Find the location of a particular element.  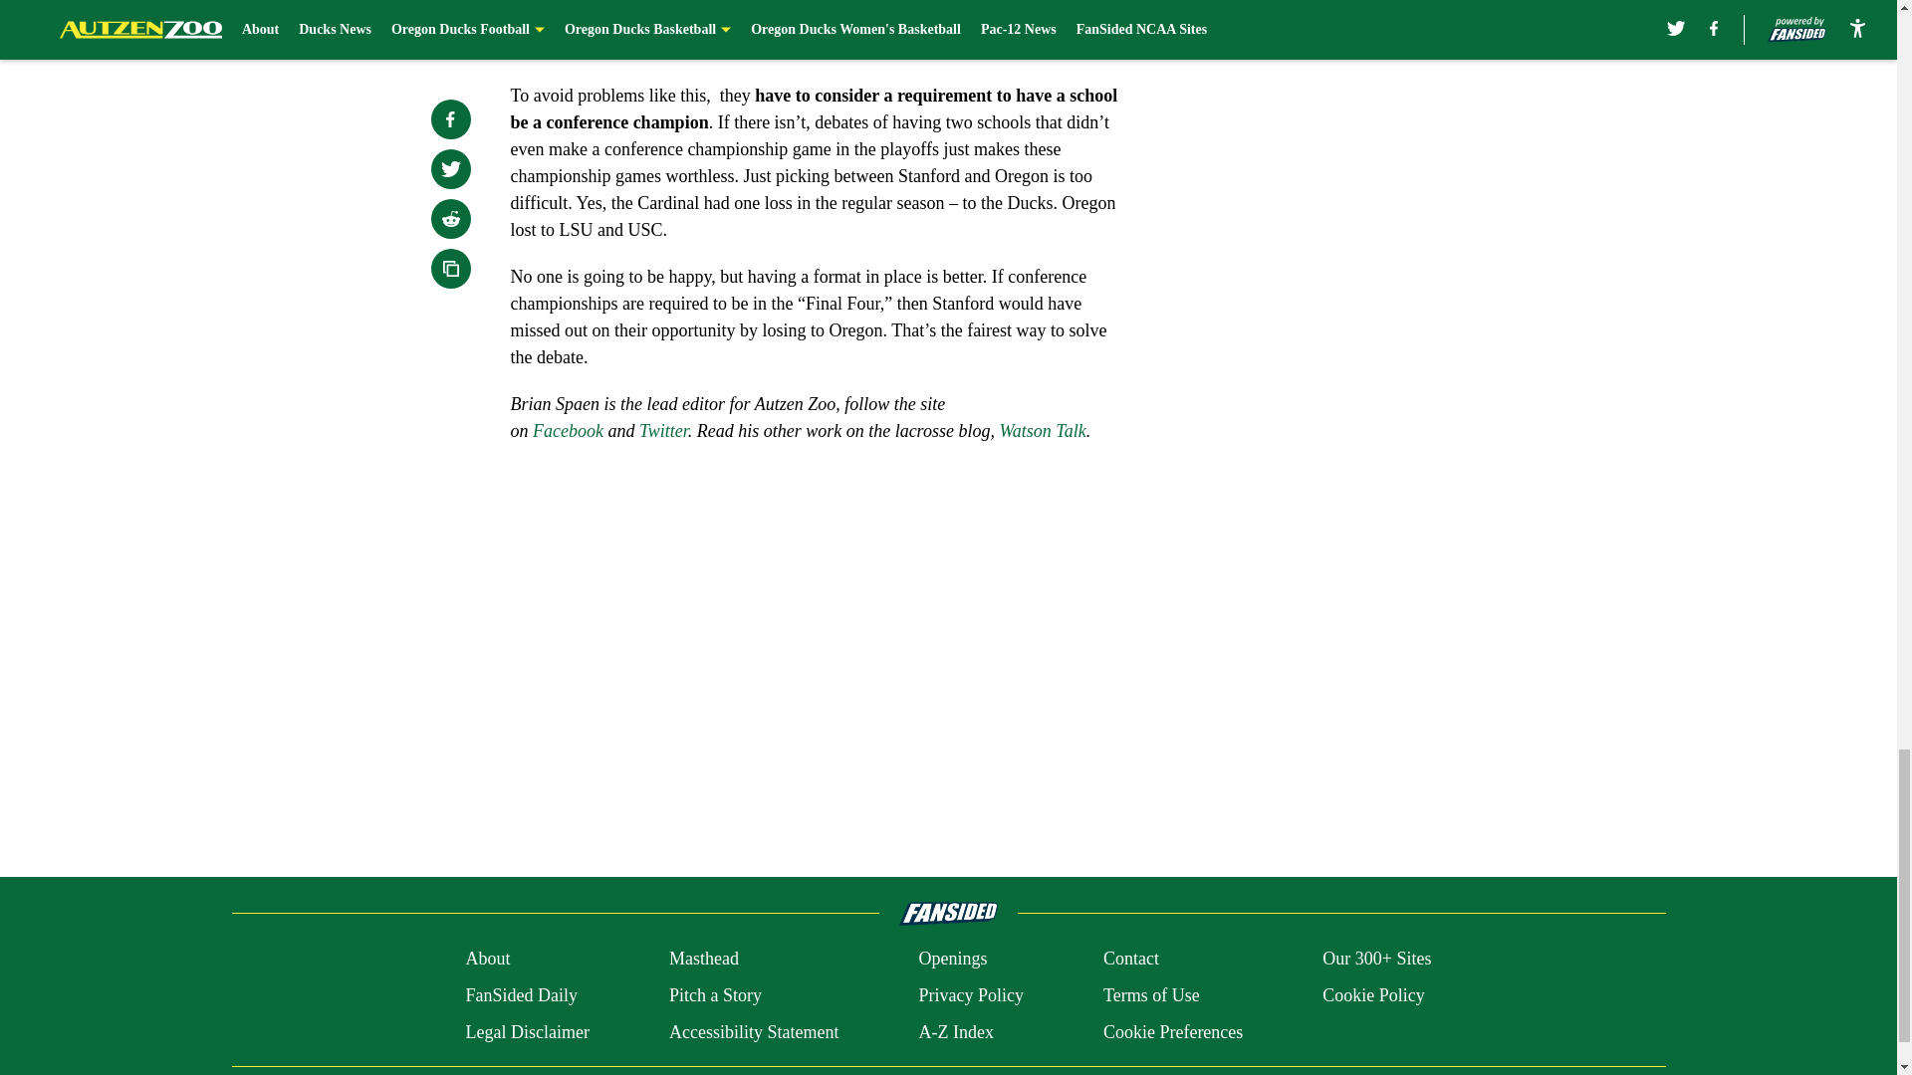

Facebook is located at coordinates (568, 430).